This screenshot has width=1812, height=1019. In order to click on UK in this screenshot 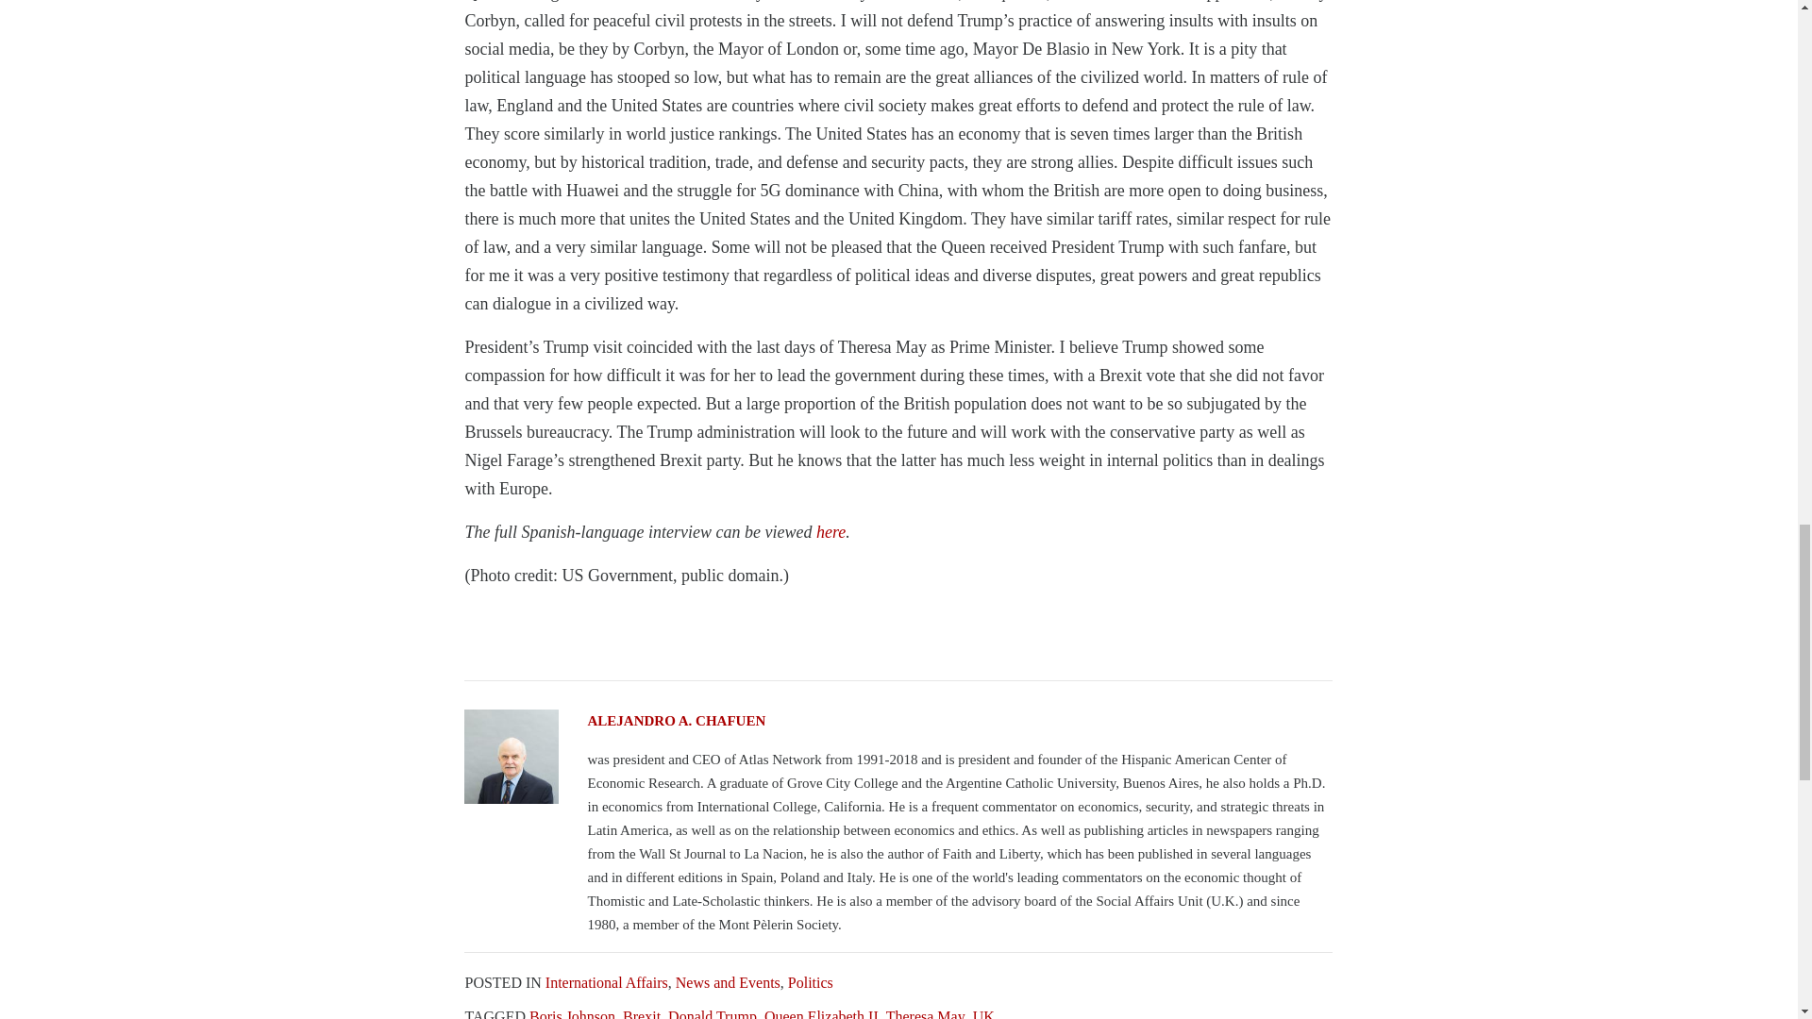, I will do `click(983, 1013)`.